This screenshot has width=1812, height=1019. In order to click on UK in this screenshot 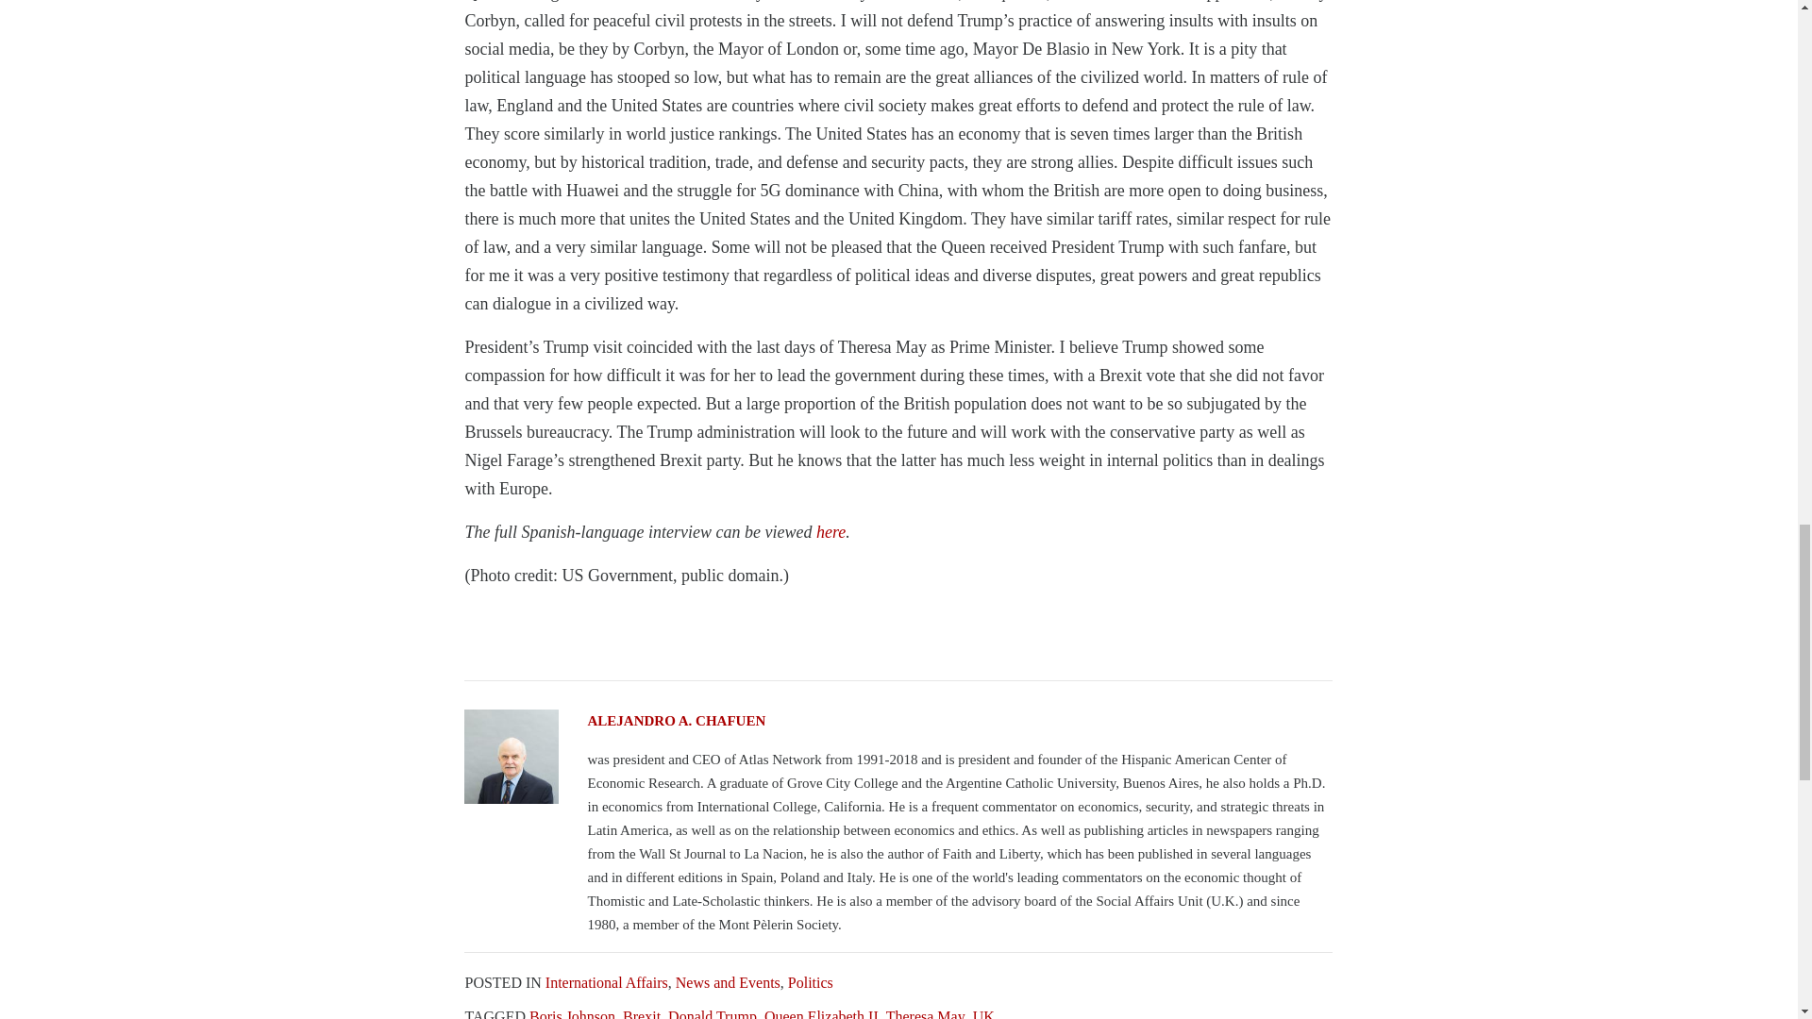, I will do `click(983, 1013)`.